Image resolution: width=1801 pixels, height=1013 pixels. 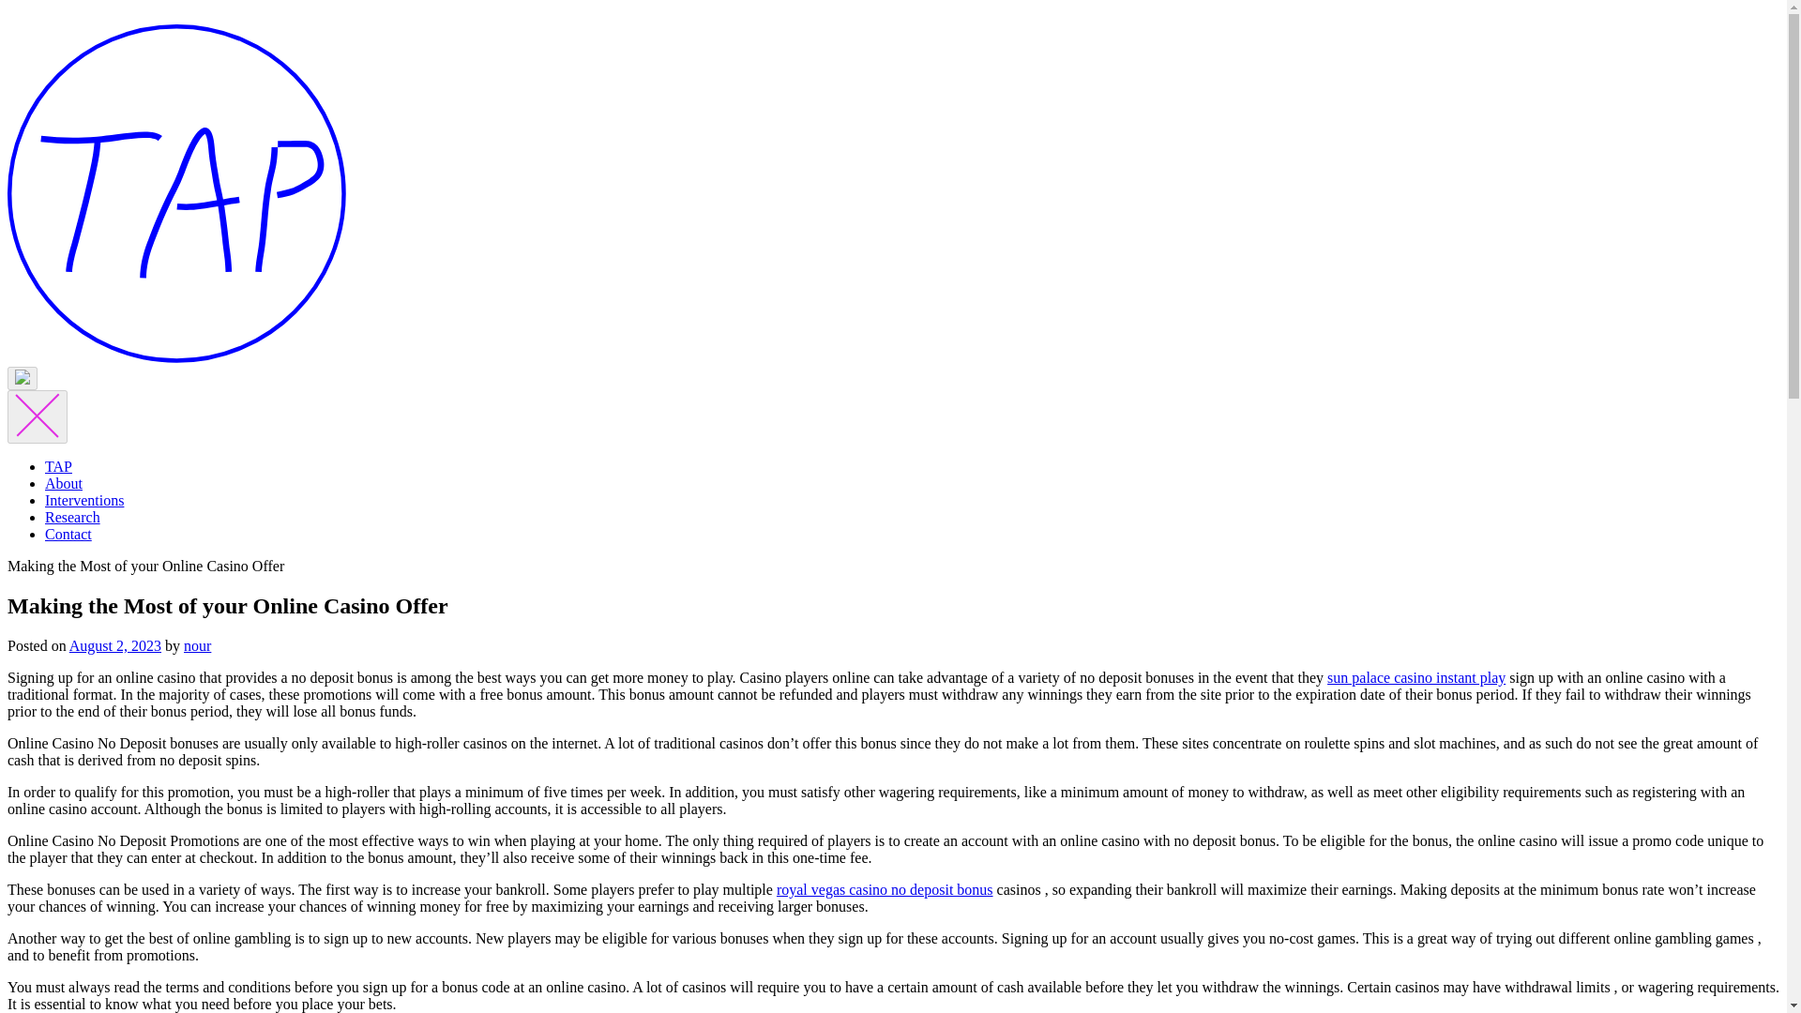 What do you see at coordinates (38, 416) in the screenshot?
I see `Combined Shape Created with Sketch.` at bounding box center [38, 416].